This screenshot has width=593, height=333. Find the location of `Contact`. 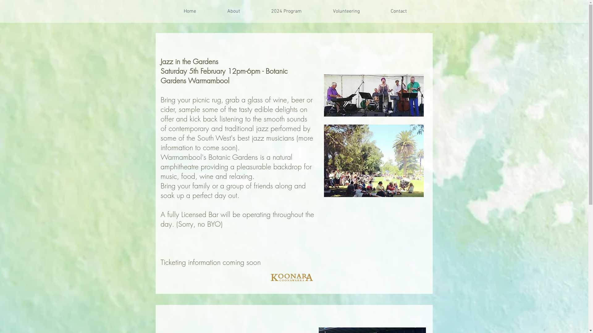

Contact is located at coordinates (398, 11).